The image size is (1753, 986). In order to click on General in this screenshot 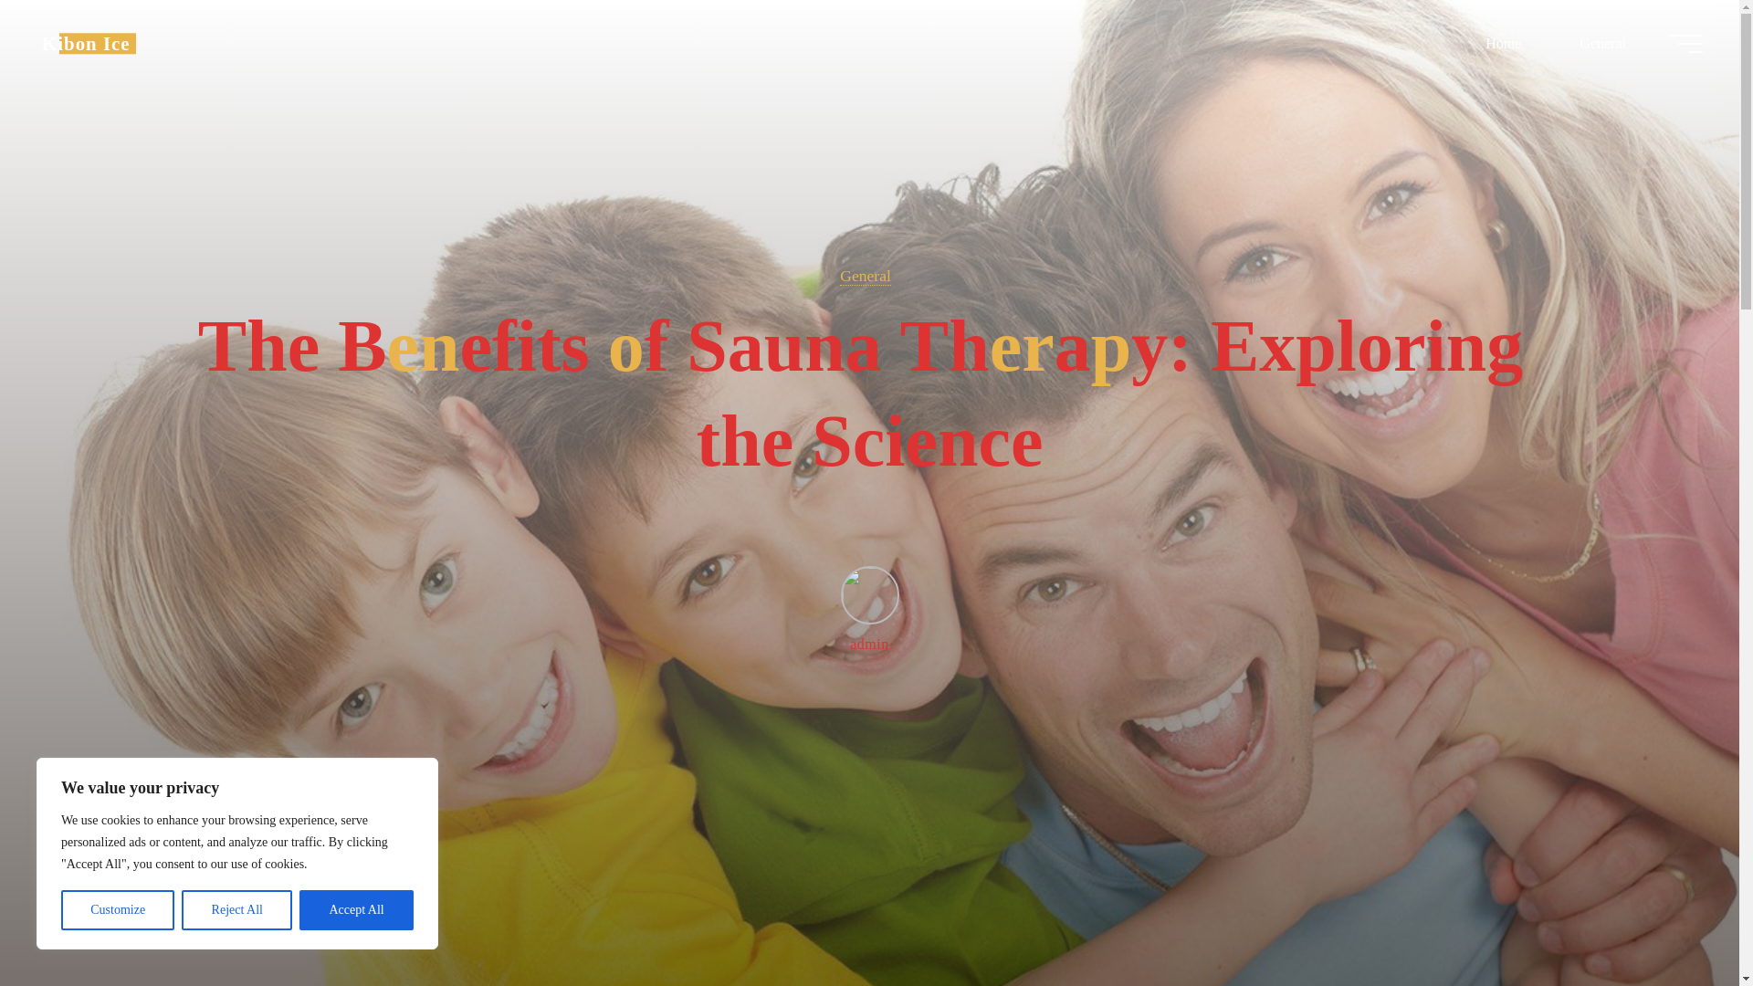, I will do `click(1601, 43)`.